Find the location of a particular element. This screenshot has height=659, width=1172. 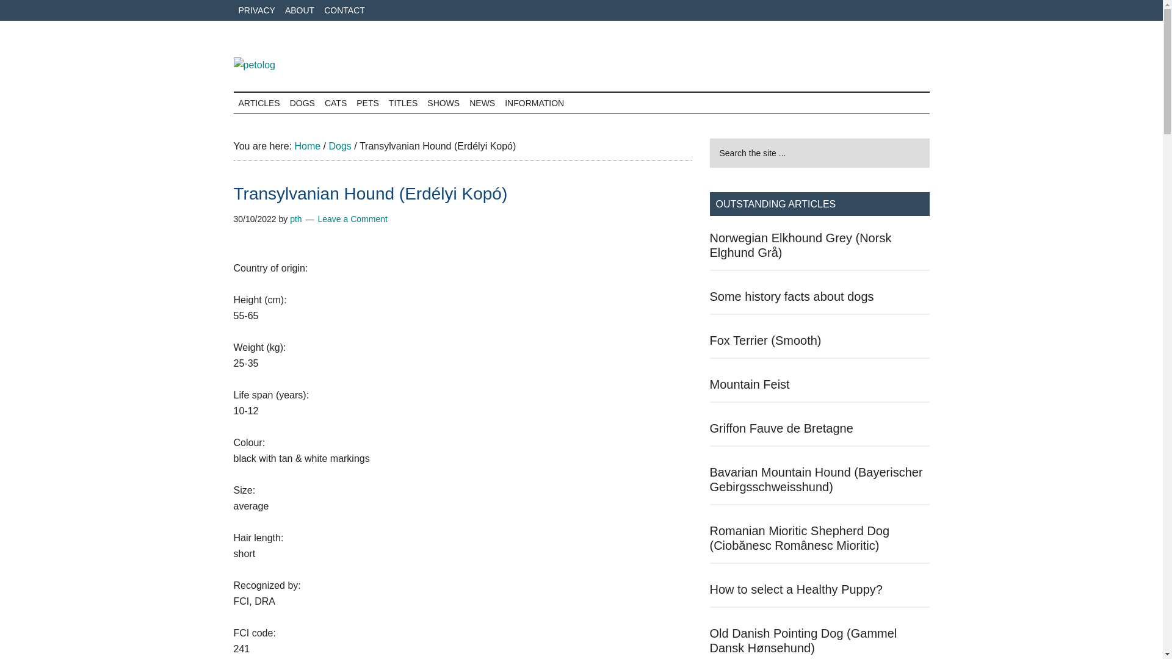

Some history facts about dogs is located at coordinates (791, 297).